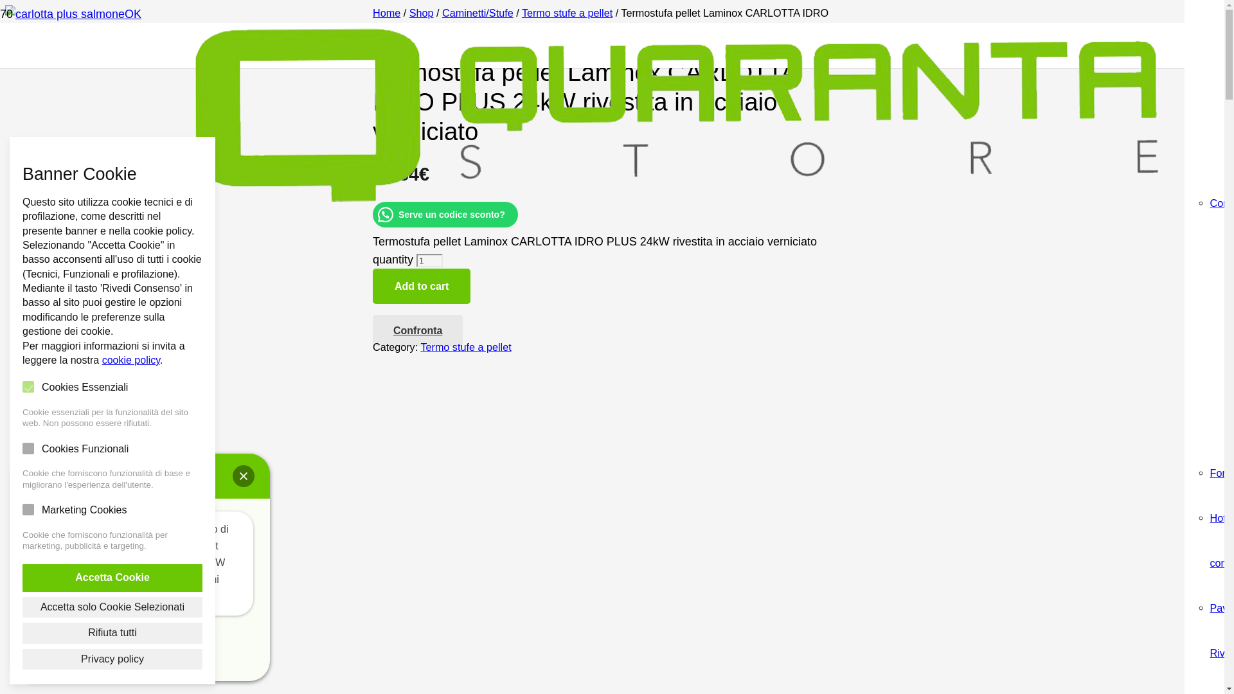 The height and width of the screenshot is (694, 1234). Describe the element at coordinates (131, 360) in the screenshot. I see `cookie policy` at that location.